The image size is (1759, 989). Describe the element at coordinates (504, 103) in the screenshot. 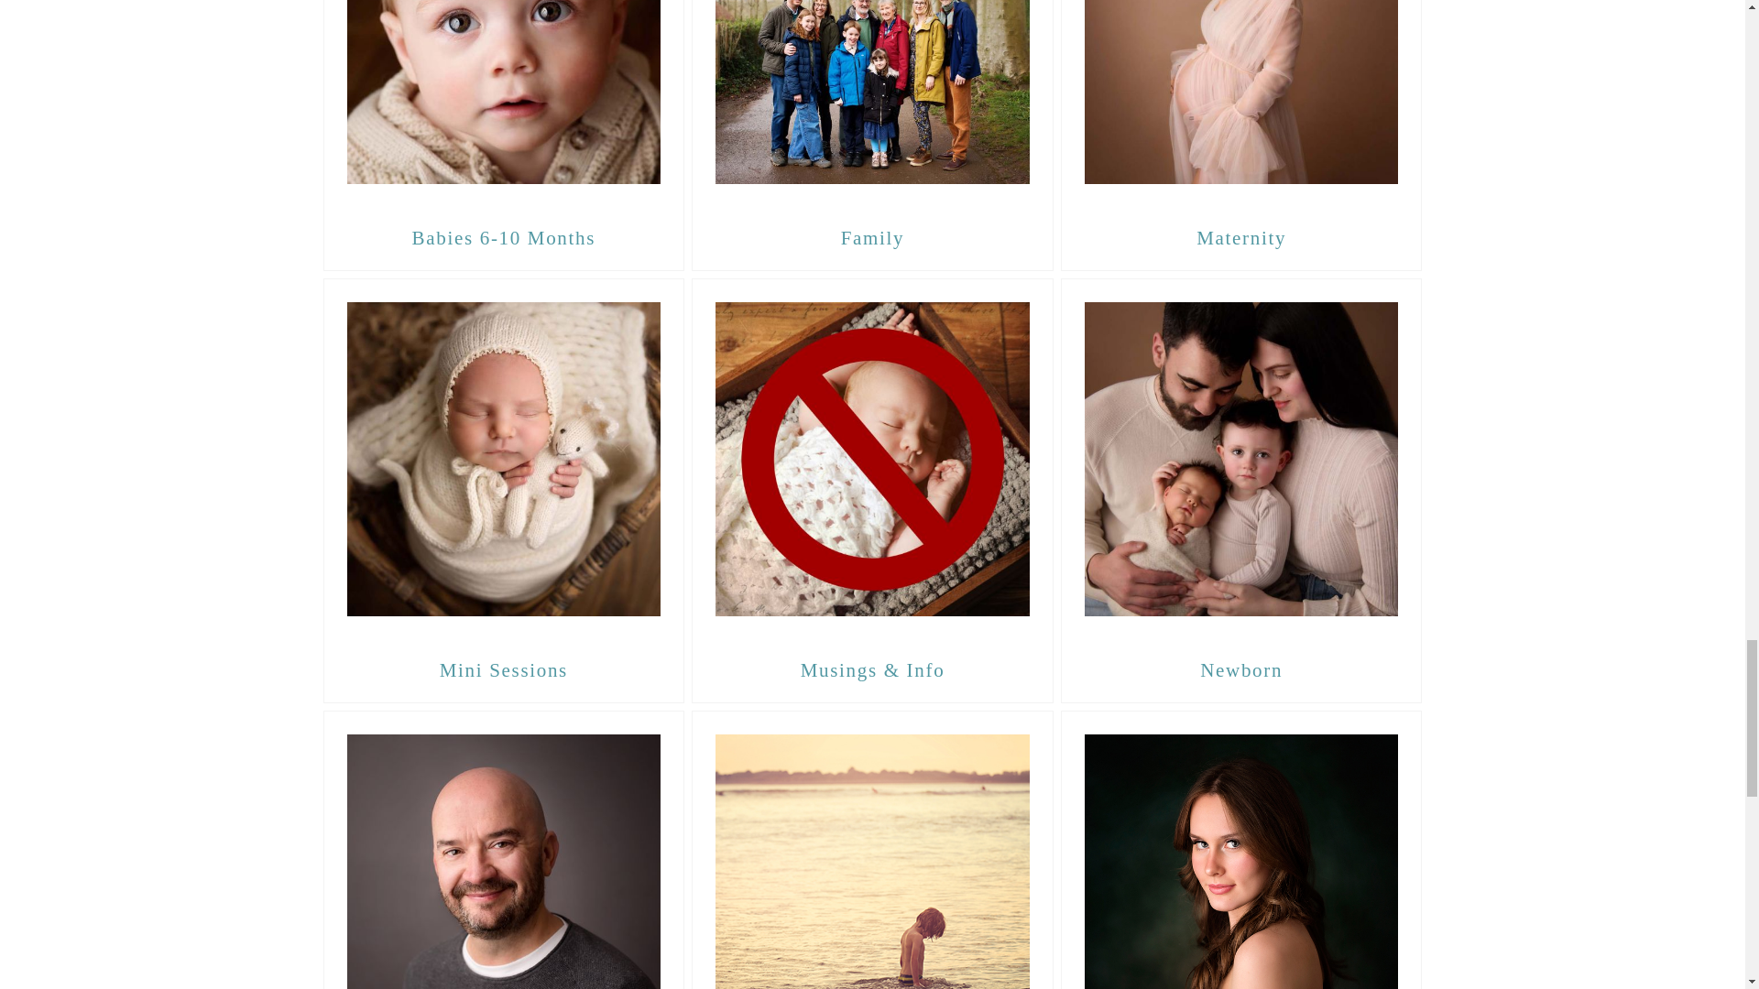

I see `Babies 6-10 Months` at that location.